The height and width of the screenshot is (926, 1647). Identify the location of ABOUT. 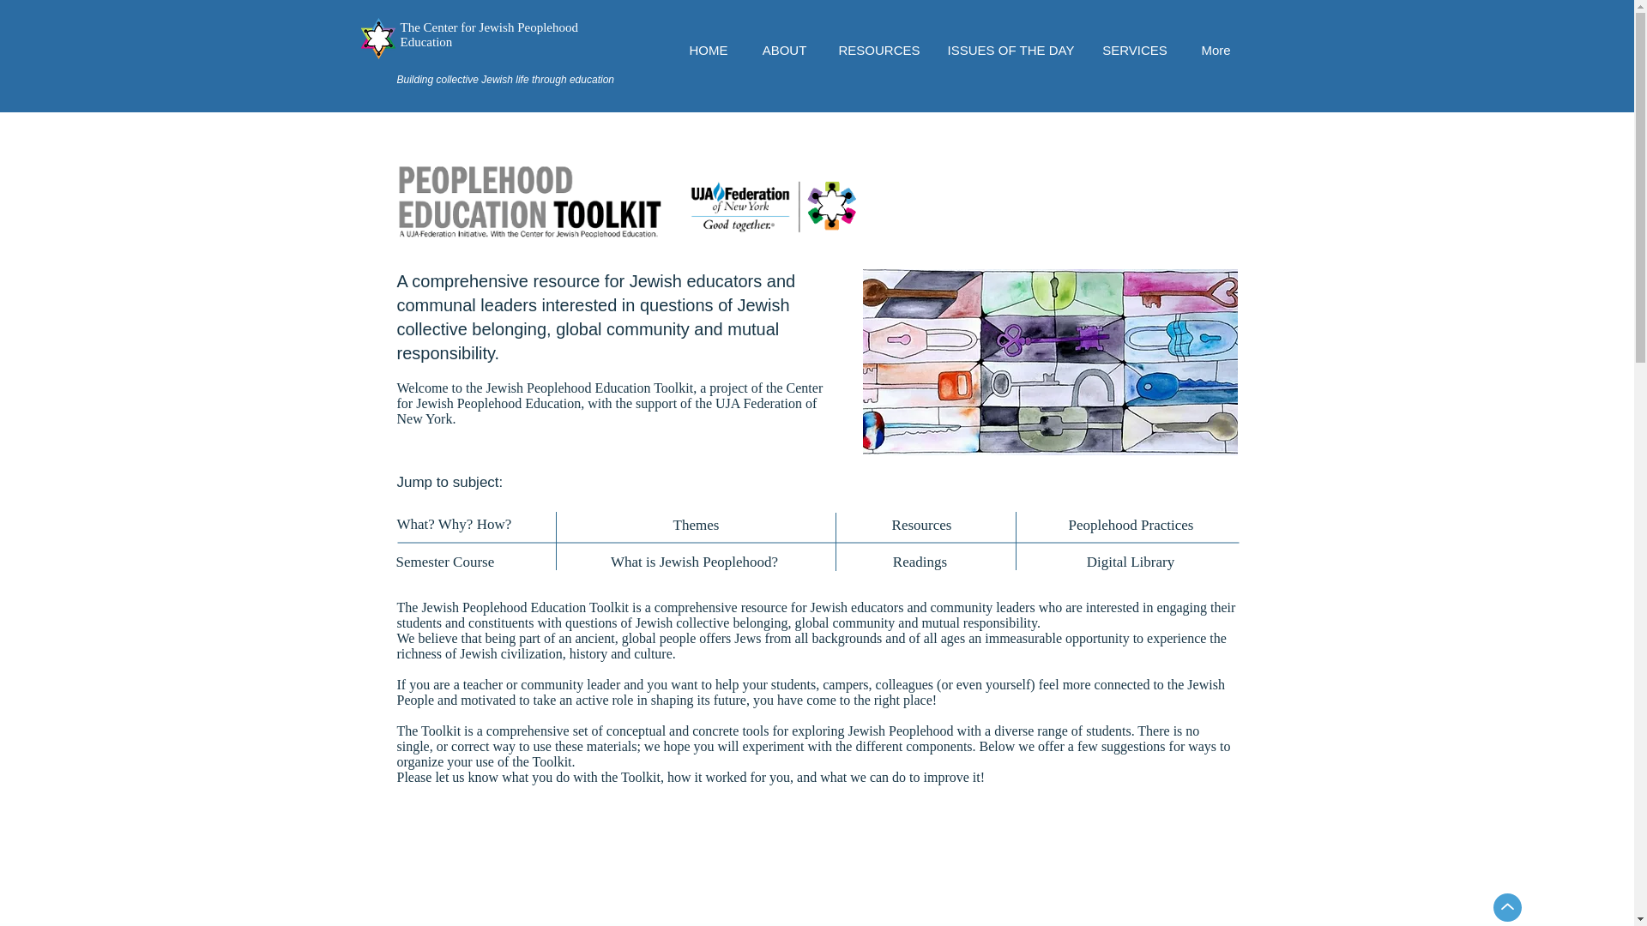
(784, 50).